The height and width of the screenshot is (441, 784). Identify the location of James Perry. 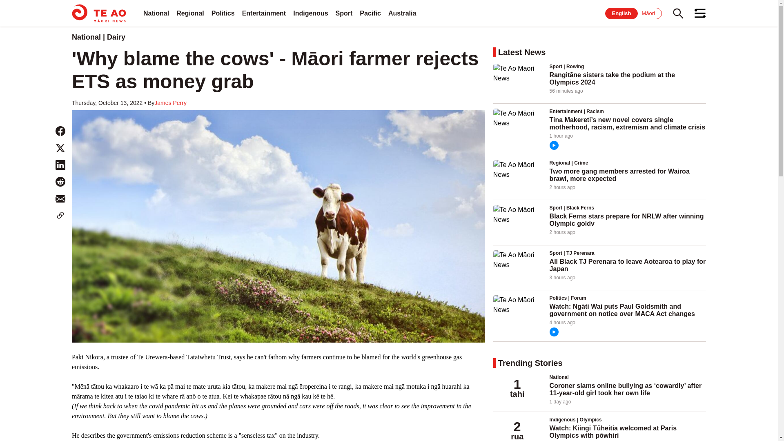
(170, 103).